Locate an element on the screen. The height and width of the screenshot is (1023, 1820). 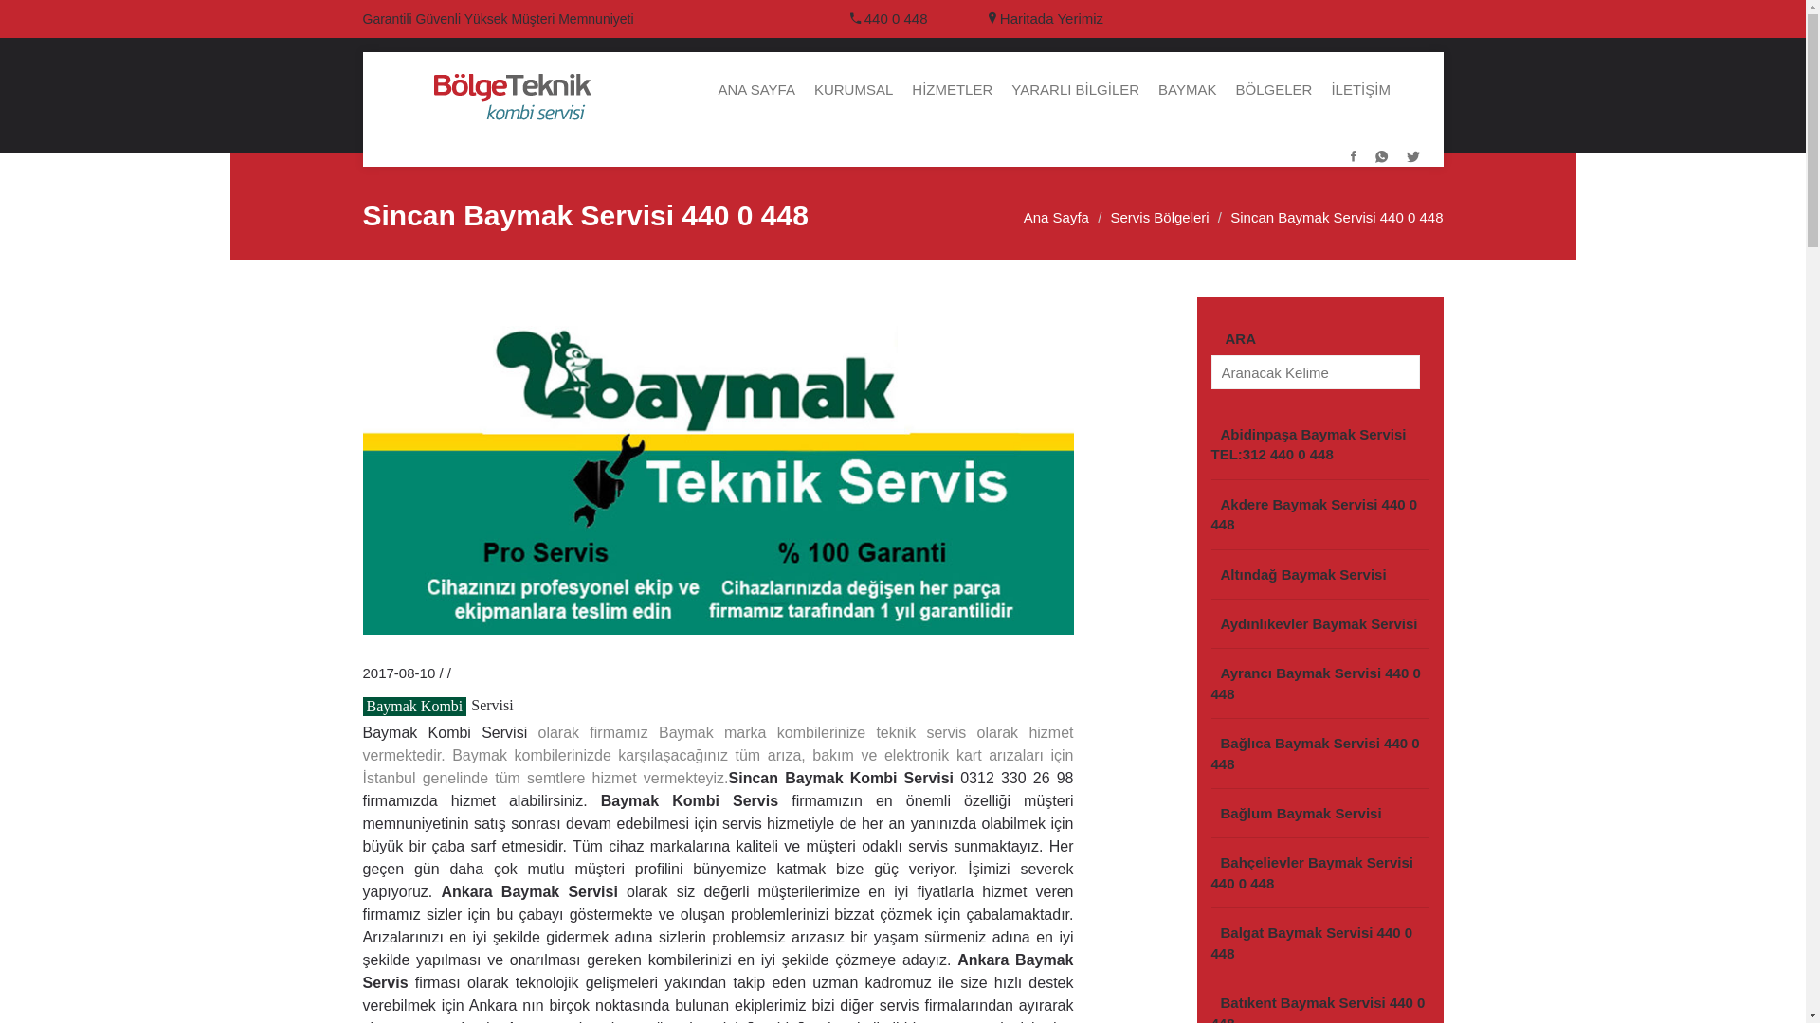
Akdere Baymak Servisi 440 0 448 is located at coordinates (1320, 515).